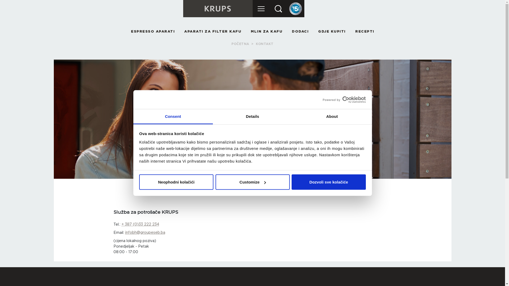 The image size is (509, 286). What do you see at coordinates (140, 224) in the screenshot?
I see `+ 387 (0)33 222 234` at bounding box center [140, 224].